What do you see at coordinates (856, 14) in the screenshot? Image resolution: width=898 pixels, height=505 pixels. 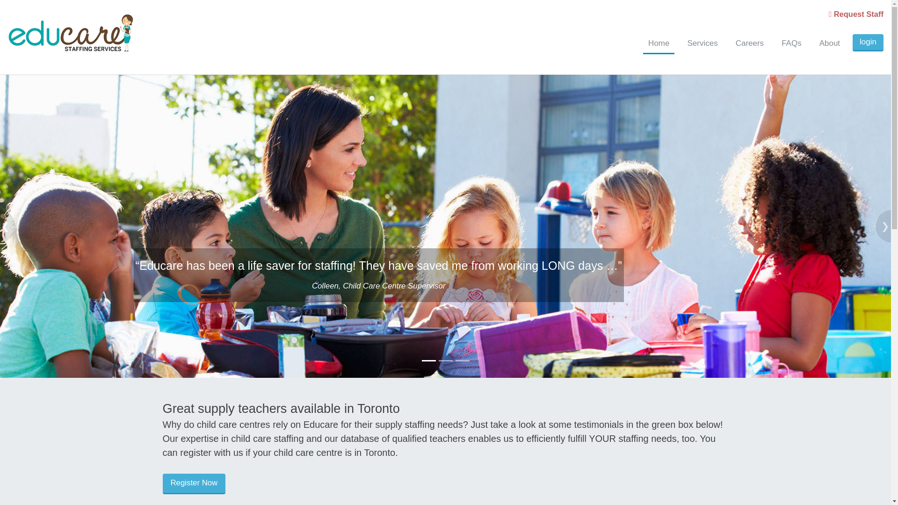 I see `Request Staff` at bounding box center [856, 14].